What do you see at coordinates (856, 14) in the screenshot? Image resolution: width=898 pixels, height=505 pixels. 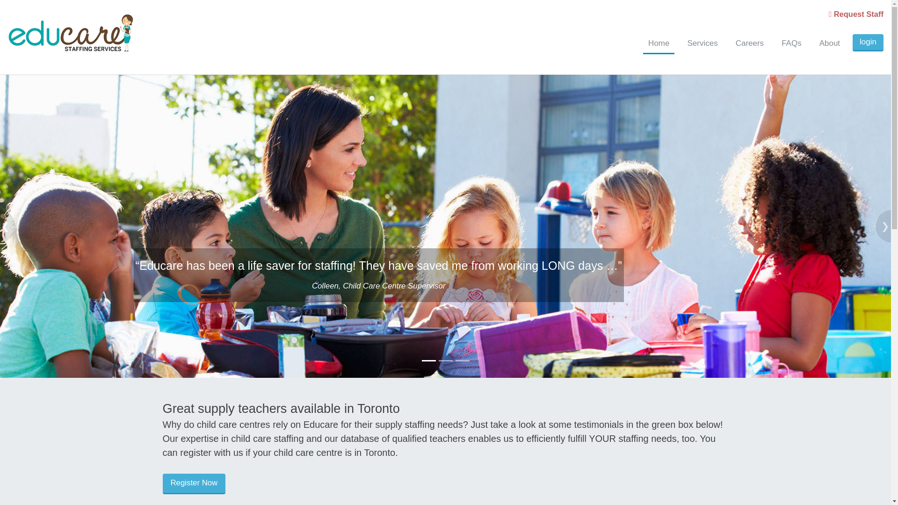 I see `Request Staff` at bounding box center [856, 14].